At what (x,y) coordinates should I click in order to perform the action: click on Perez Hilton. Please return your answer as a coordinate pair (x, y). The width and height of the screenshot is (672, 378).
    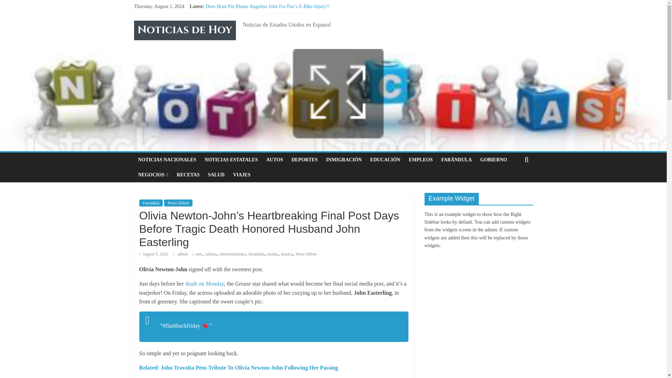
    Looking at the image, I should click on (306, 254).